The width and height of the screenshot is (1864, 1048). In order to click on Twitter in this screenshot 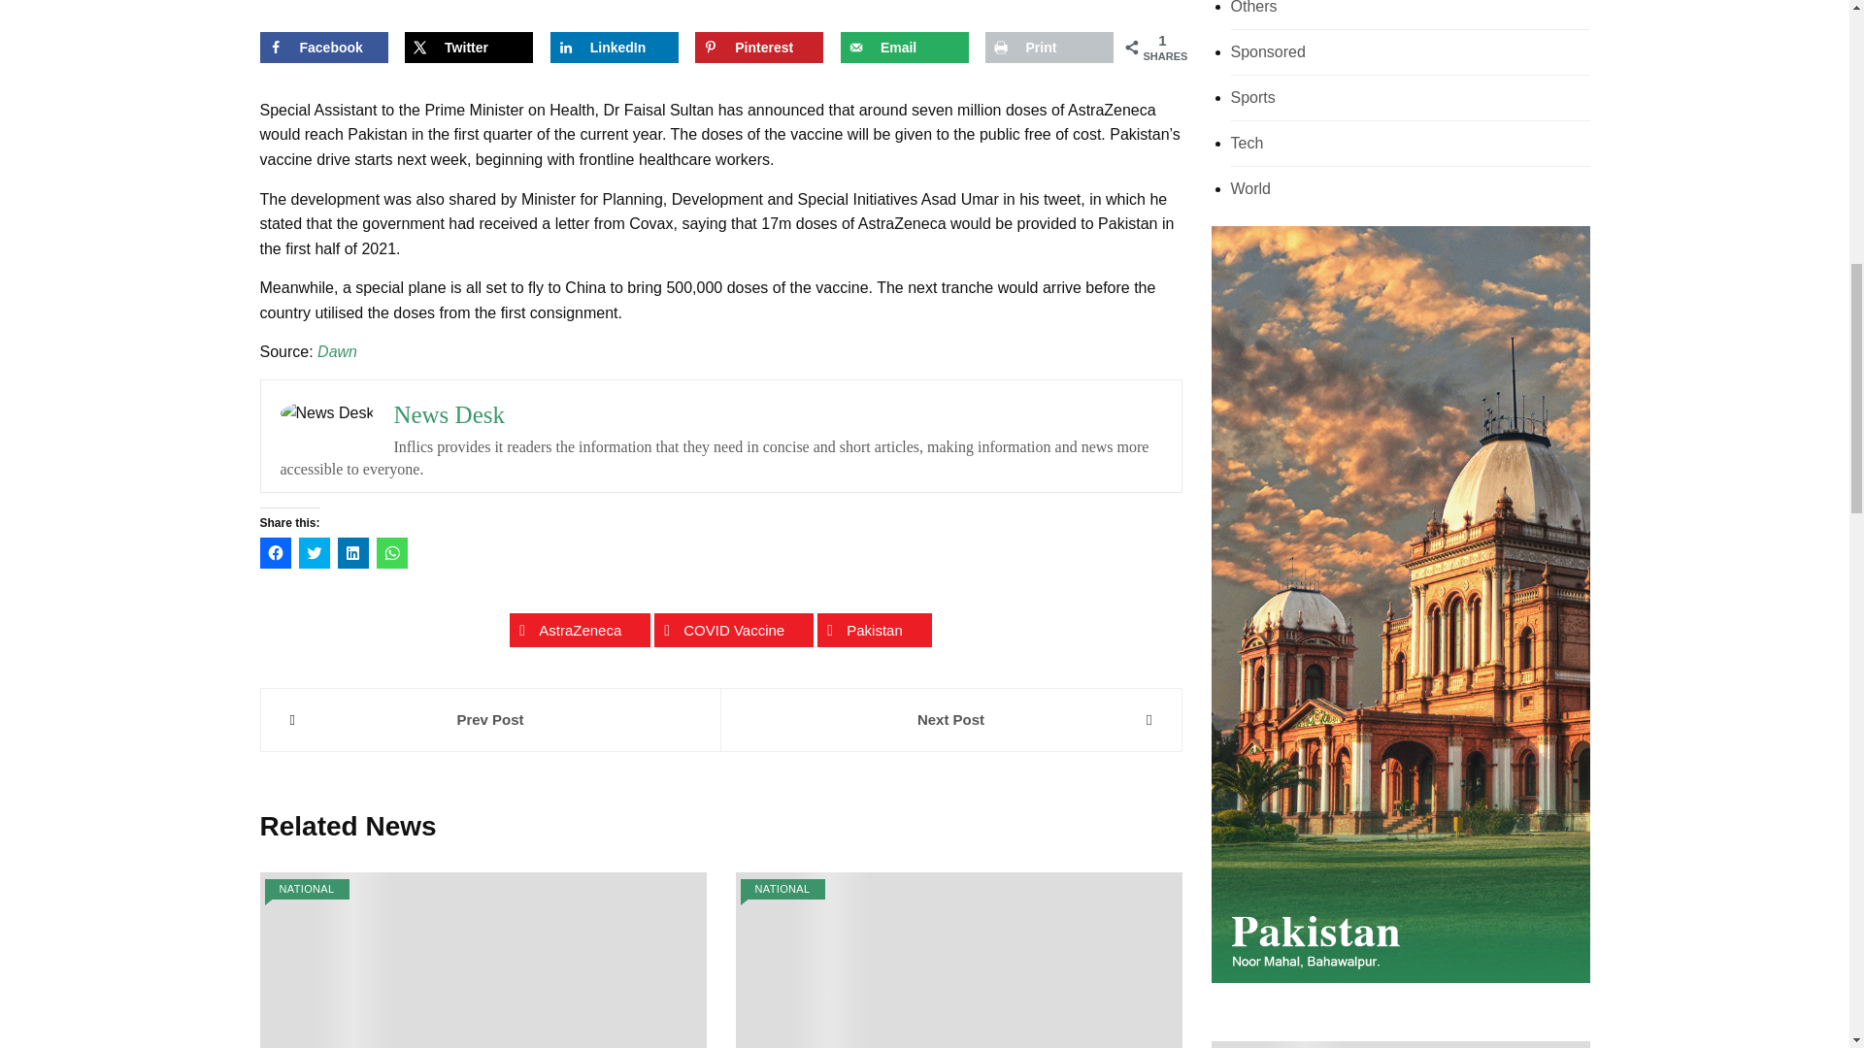, I will do `click(468, 47)`.